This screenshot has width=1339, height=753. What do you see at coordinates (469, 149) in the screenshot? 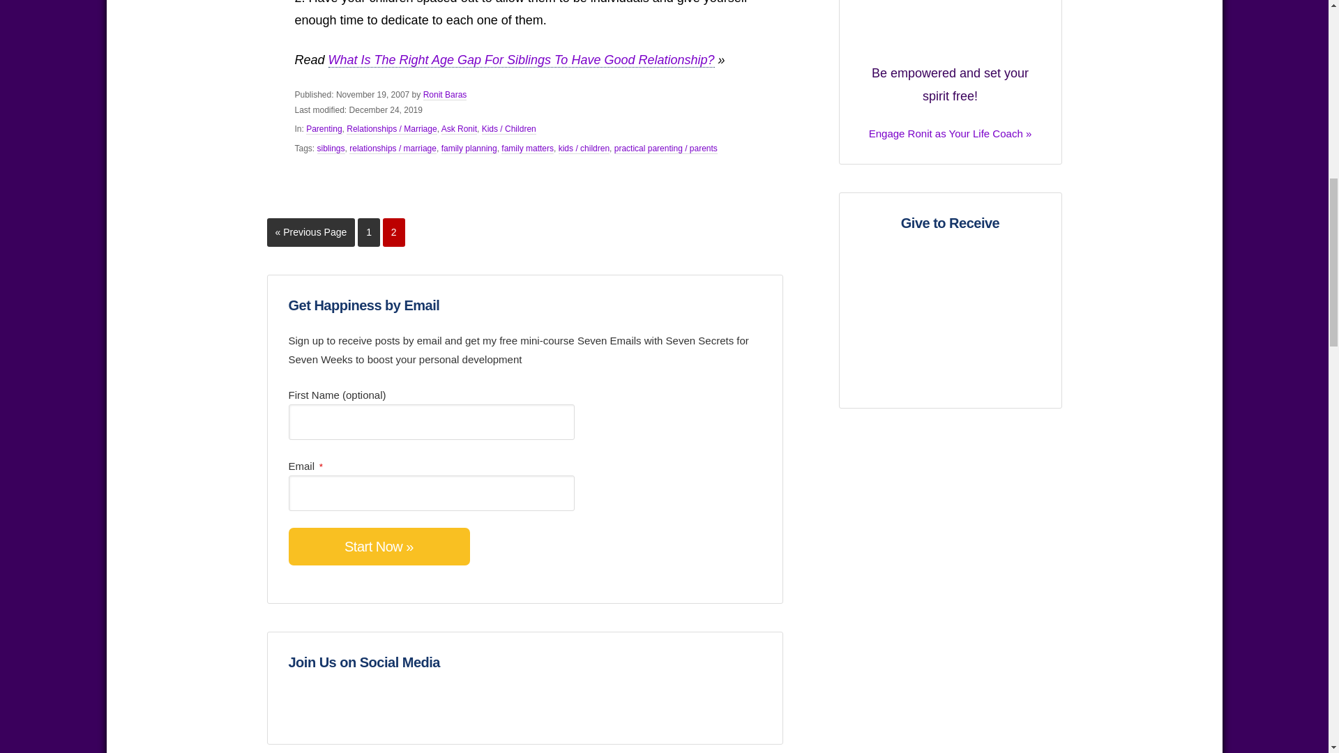
I see `Be Happy in LIFE coaching` at bounding box center [469, 149].